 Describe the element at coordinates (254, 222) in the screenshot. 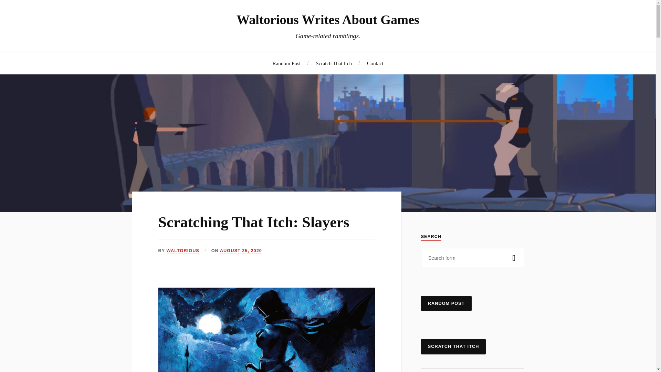

I see `Scratching That Itch: Slayers` at that location.